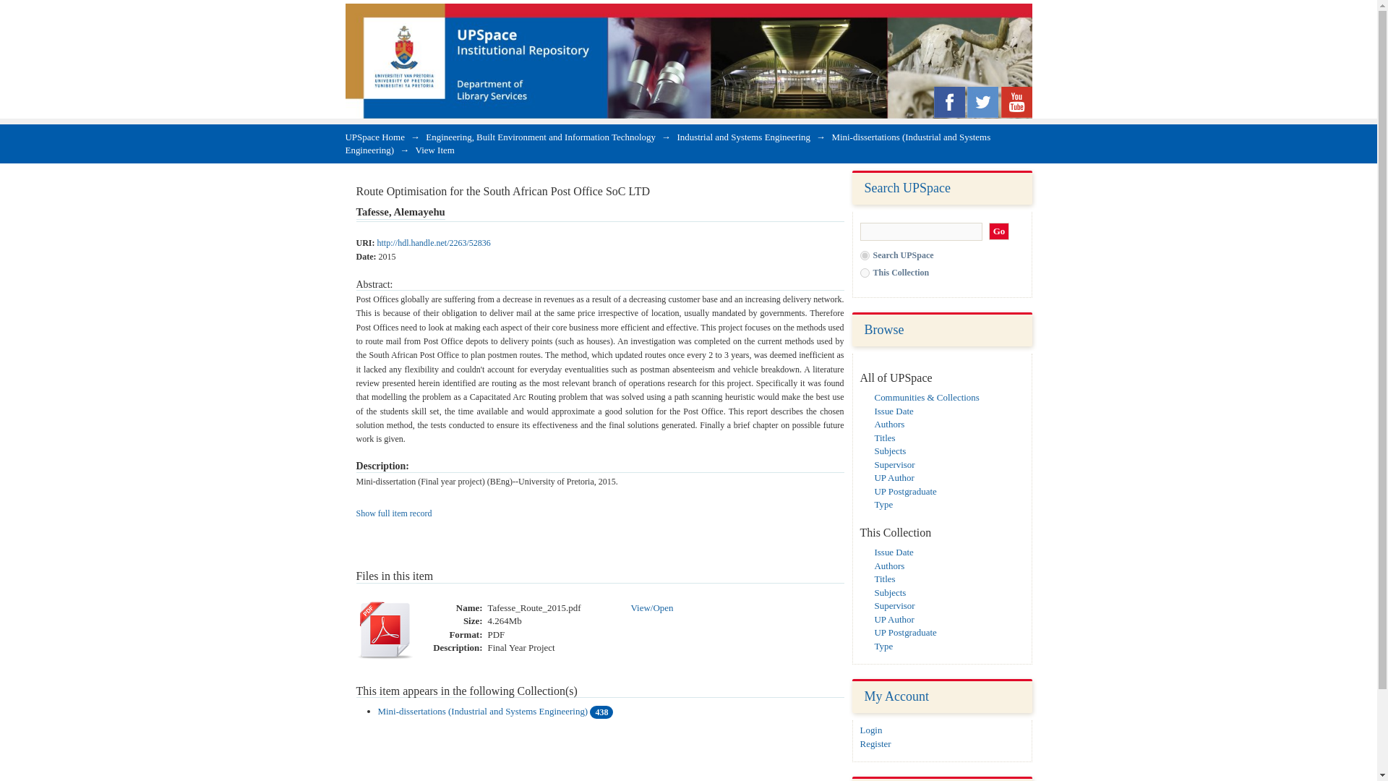 The width and height of the screenshot is (1388, 781). I want to click on UP Postgraduate, so click(905, 632).